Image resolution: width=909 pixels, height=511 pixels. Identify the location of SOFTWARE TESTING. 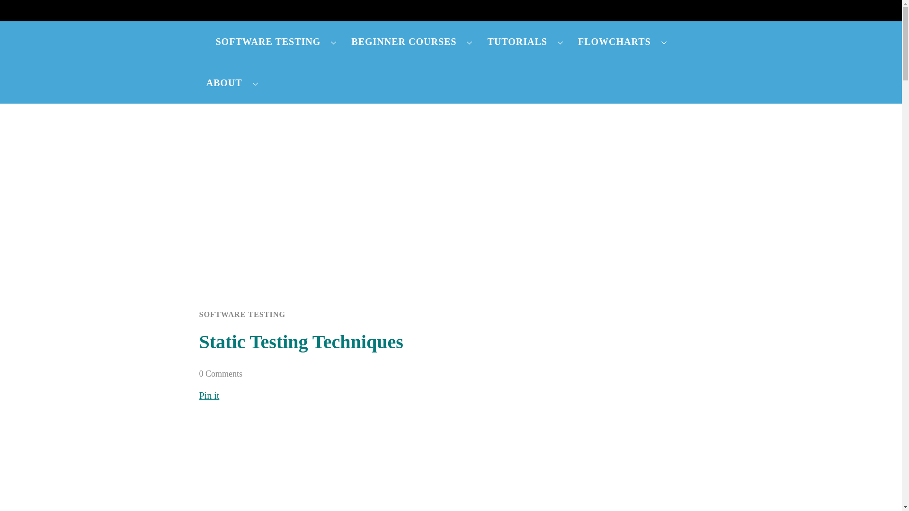
(276, 42).